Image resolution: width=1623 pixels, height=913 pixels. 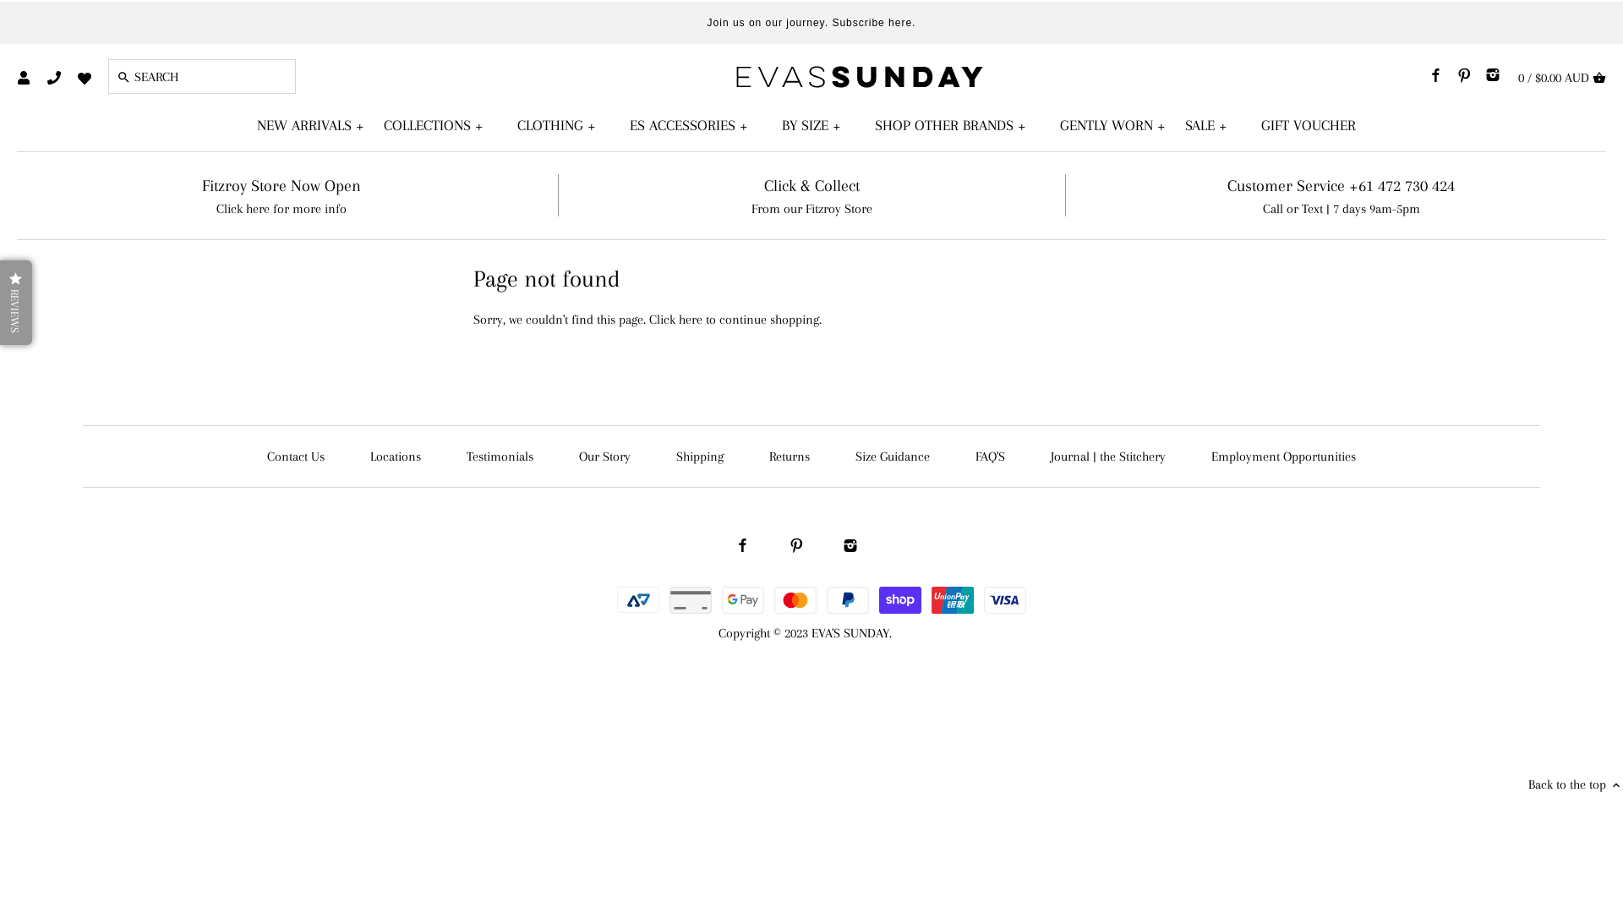 What do you see at coordinates (956, 126) in the screenshot?
I see `SHOP OTHER BRANDS +` at bounding box center [956, 126].